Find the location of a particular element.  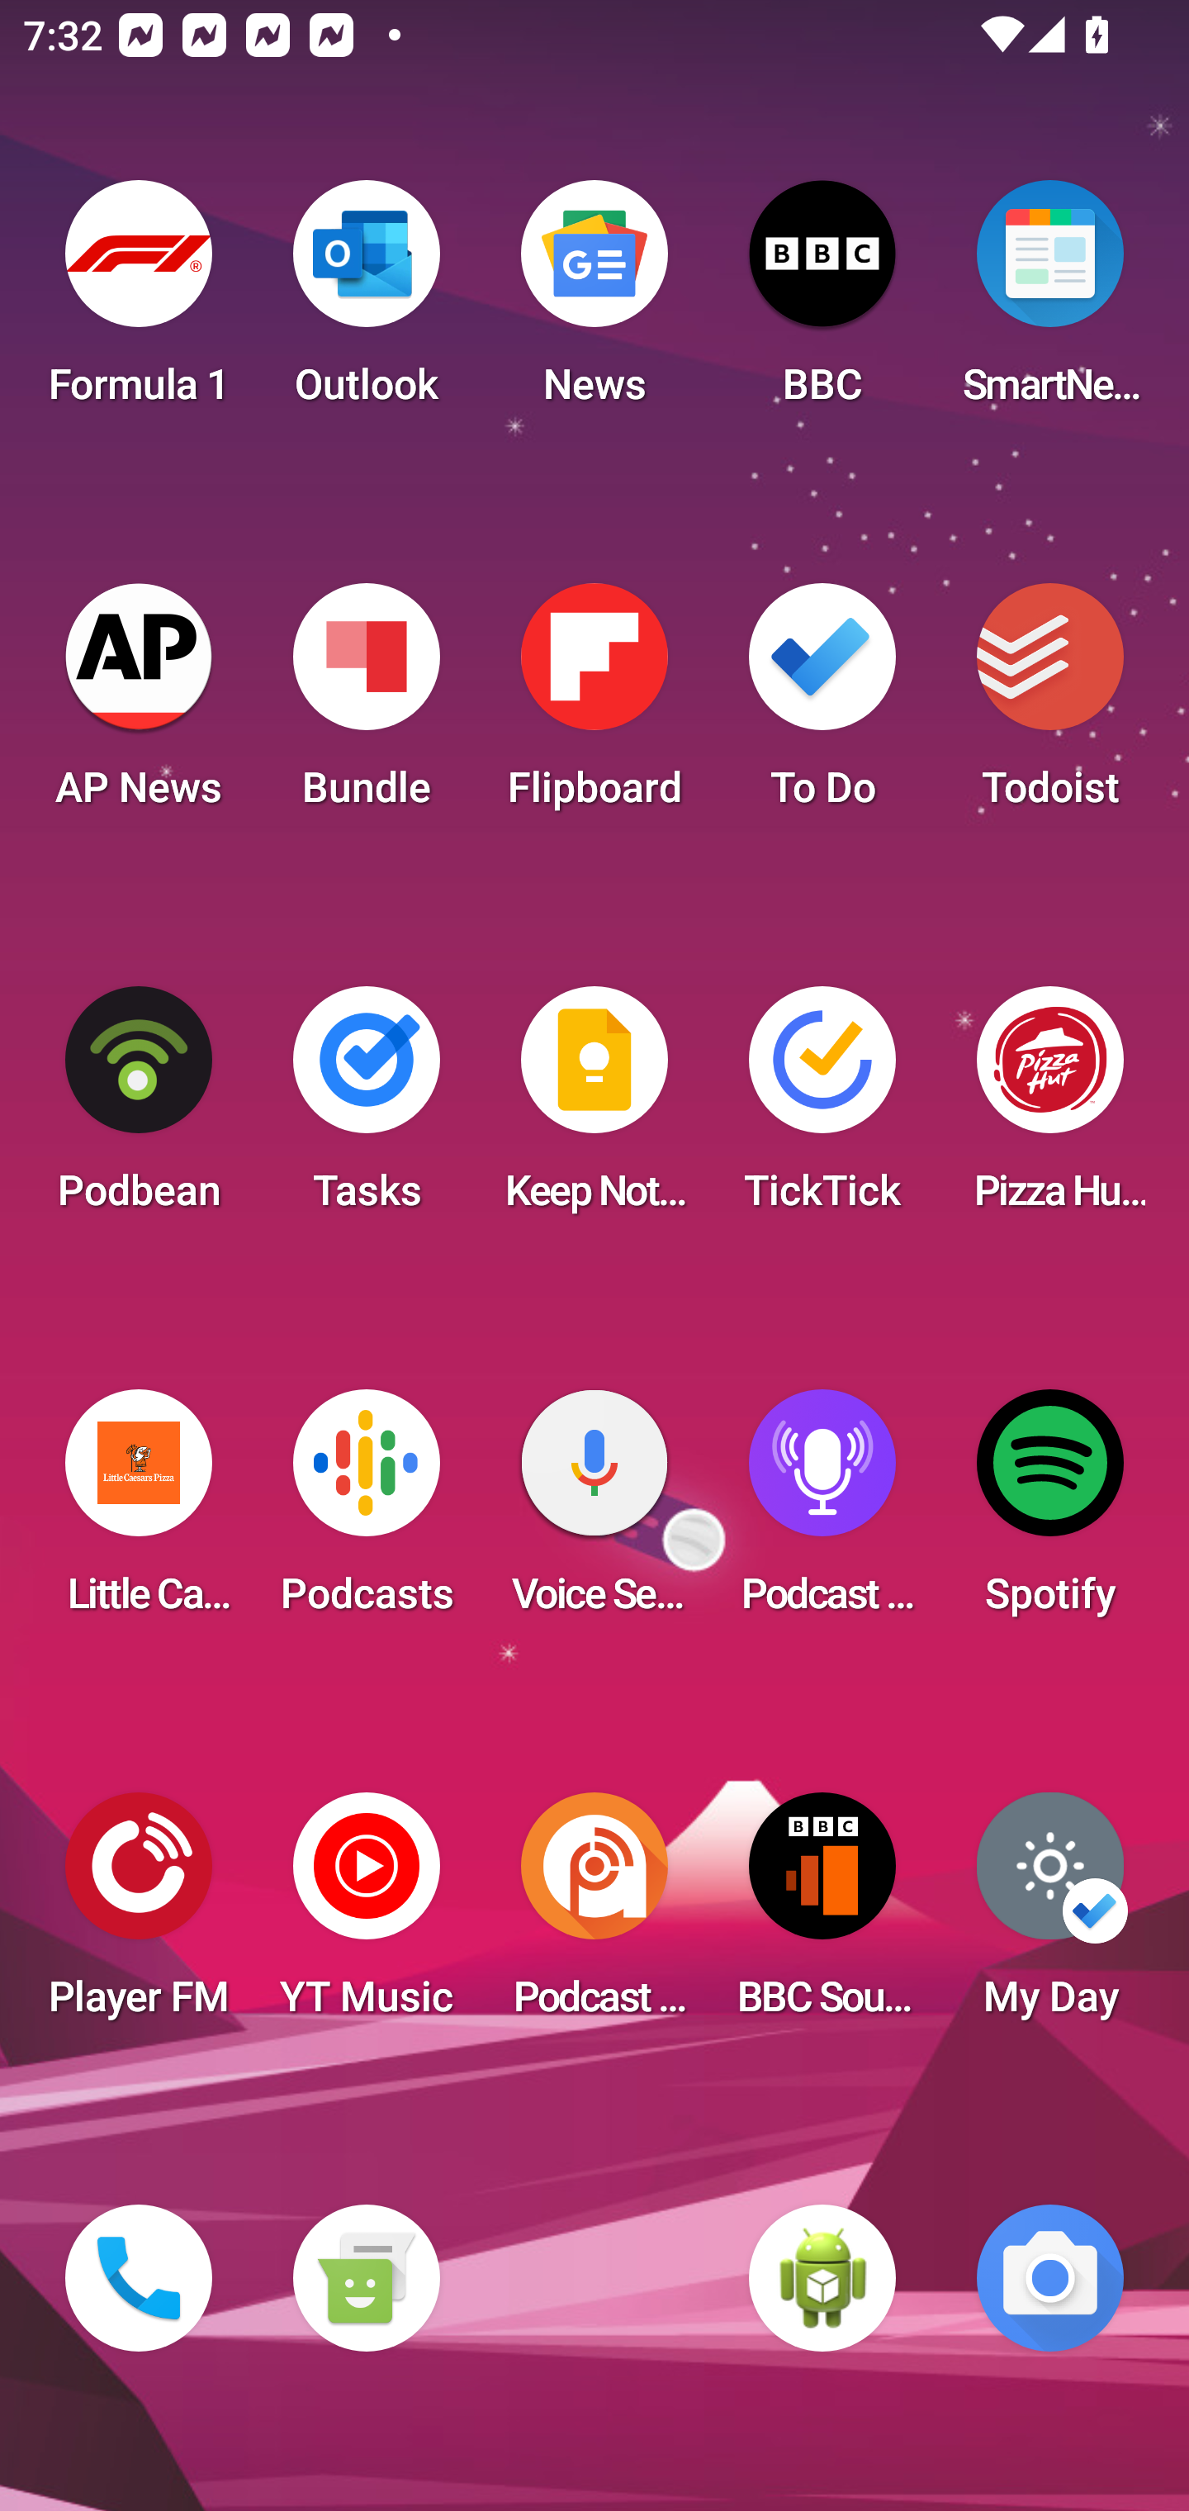

Outlook is located at coordinates (366, 302).